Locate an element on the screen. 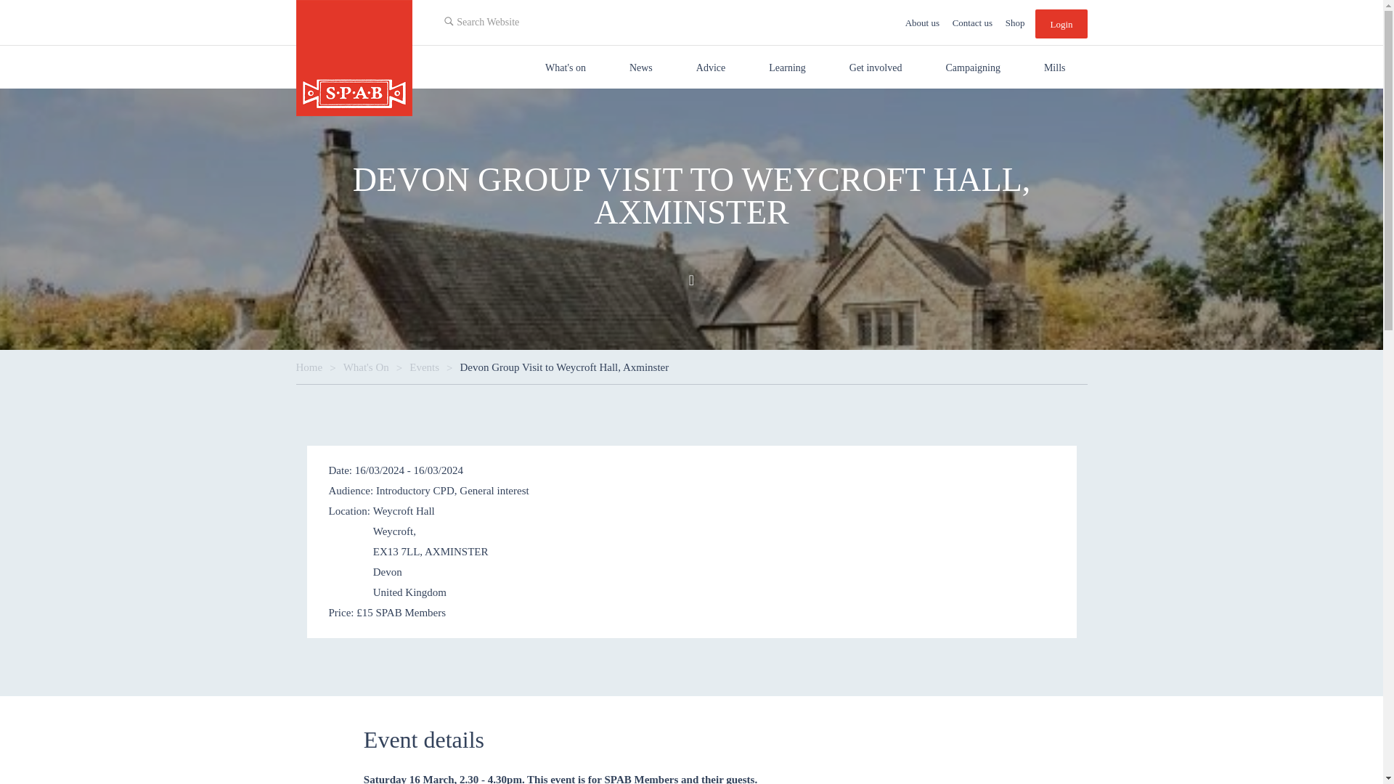 This screenshot has height=784, width=1394. Login is located at coordinates (1061, 23).